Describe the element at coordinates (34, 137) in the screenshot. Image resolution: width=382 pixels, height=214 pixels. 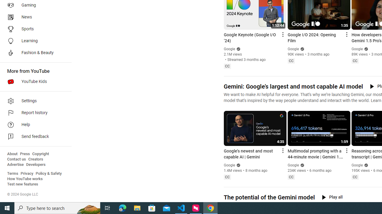
I see `Send feedback` at that location.